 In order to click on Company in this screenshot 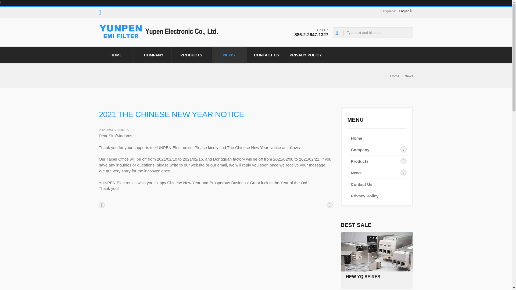, I will do `click(360, 150)`.